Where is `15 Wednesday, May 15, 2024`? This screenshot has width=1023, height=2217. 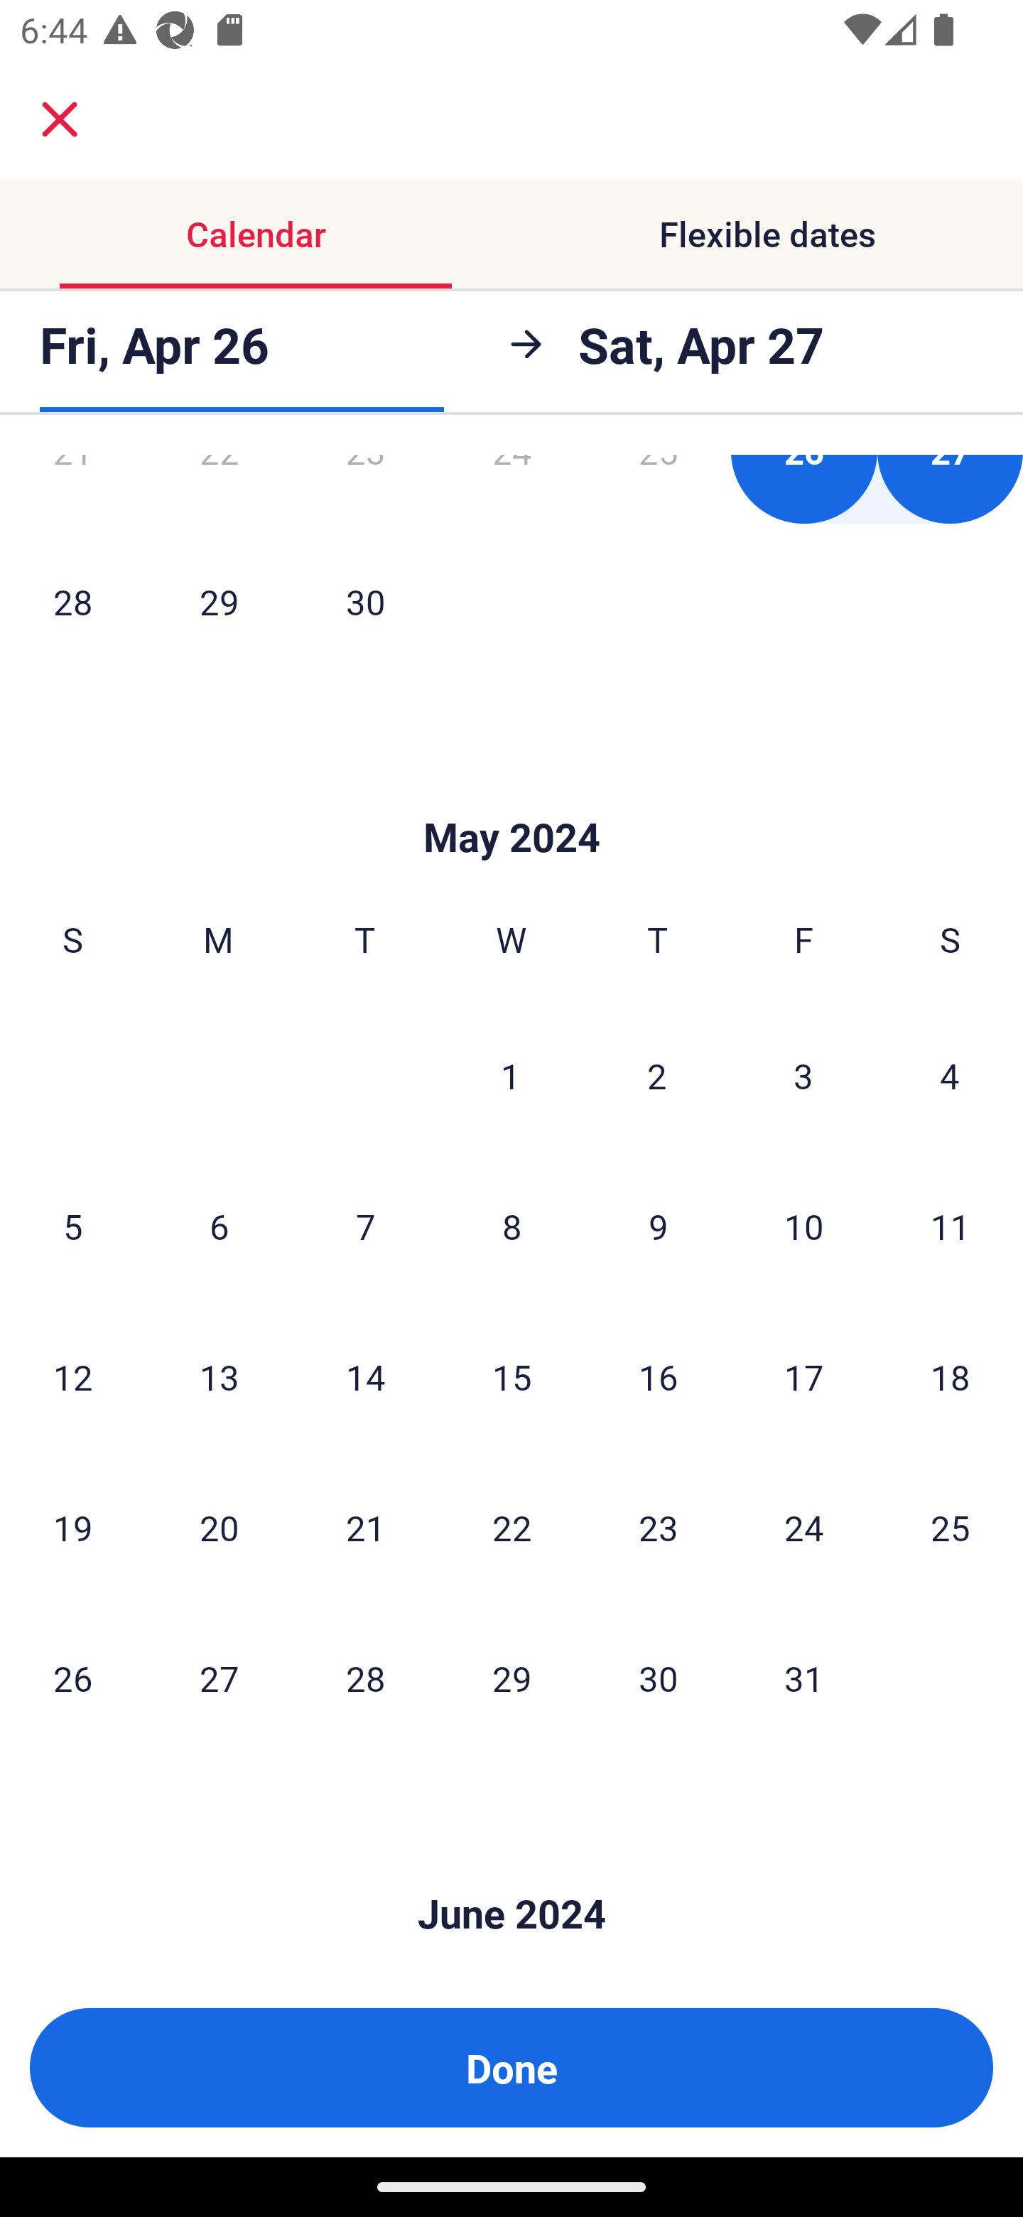
15 Wednesday, May 15, 2024 is located at coordinates (511, 1376).